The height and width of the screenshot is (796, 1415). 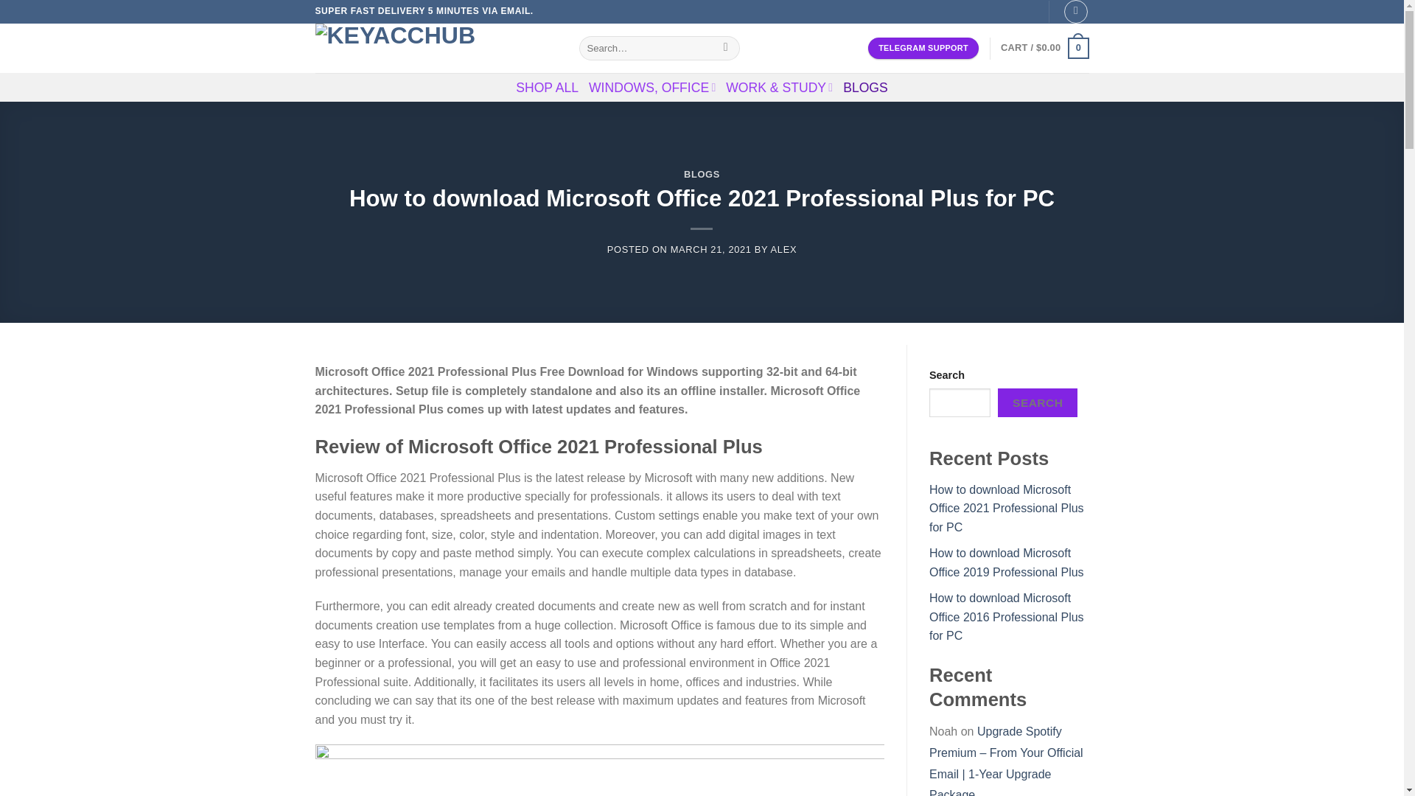 What do you see at coordinates (923, 47) in the screenshot?
I see `TELEGRAM SUPPORT` at bounding box center [923, 47].